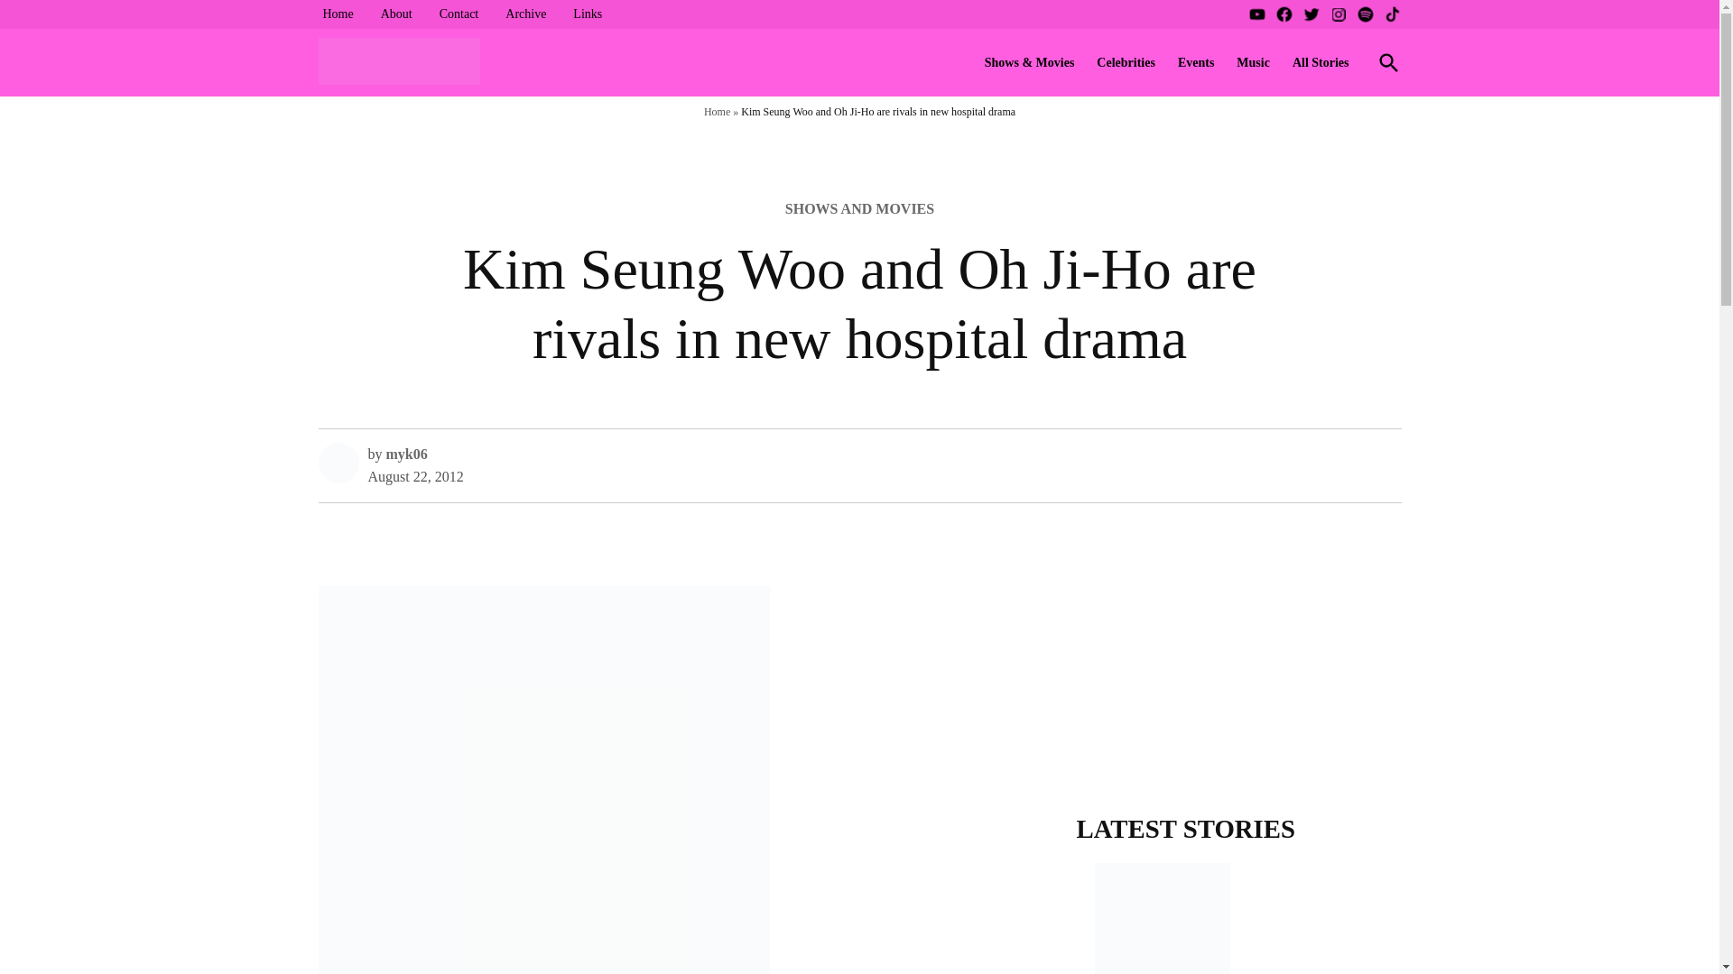 This screenshot has height=974, width=1733. I want to click on Instagram, so click(1338, 14).